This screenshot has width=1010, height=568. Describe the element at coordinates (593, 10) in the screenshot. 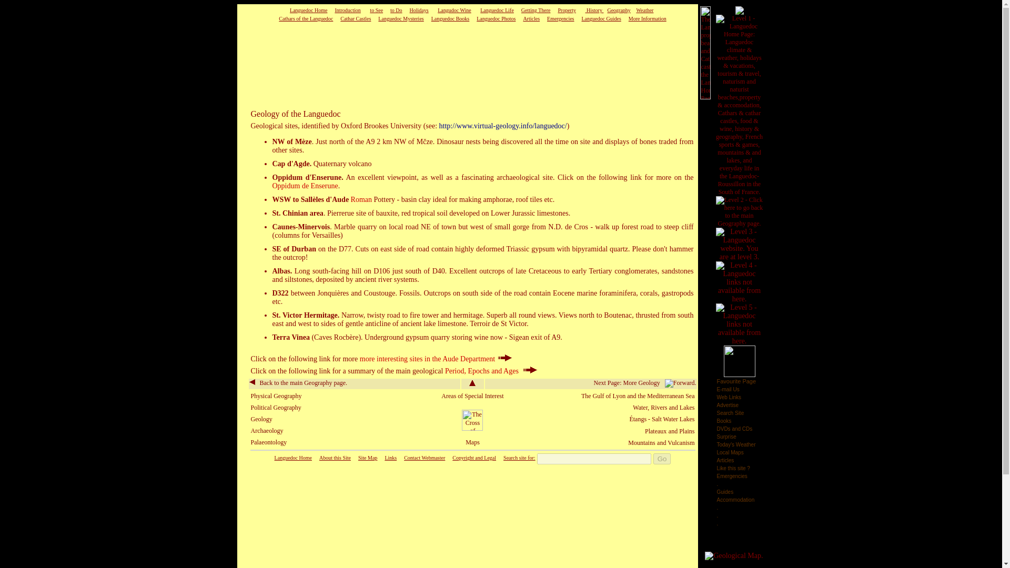

I see ` History ` at that location.